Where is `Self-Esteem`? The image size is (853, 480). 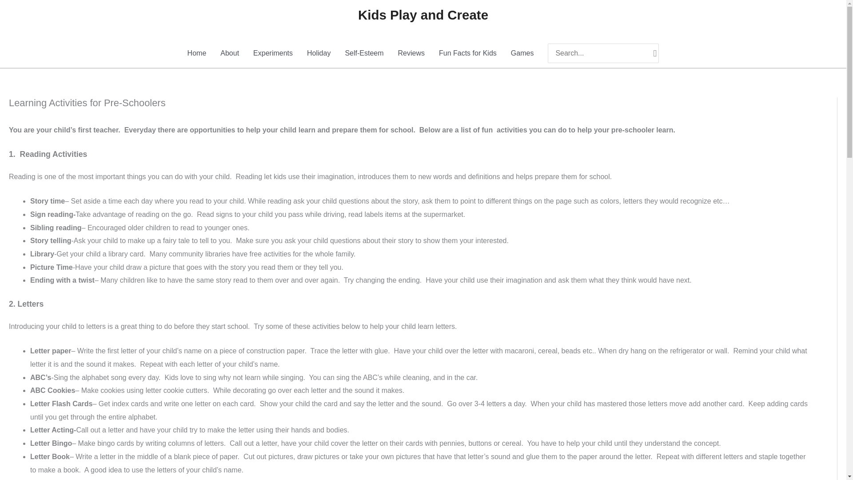 Self-Esteem is located at coordinates (364, 53).